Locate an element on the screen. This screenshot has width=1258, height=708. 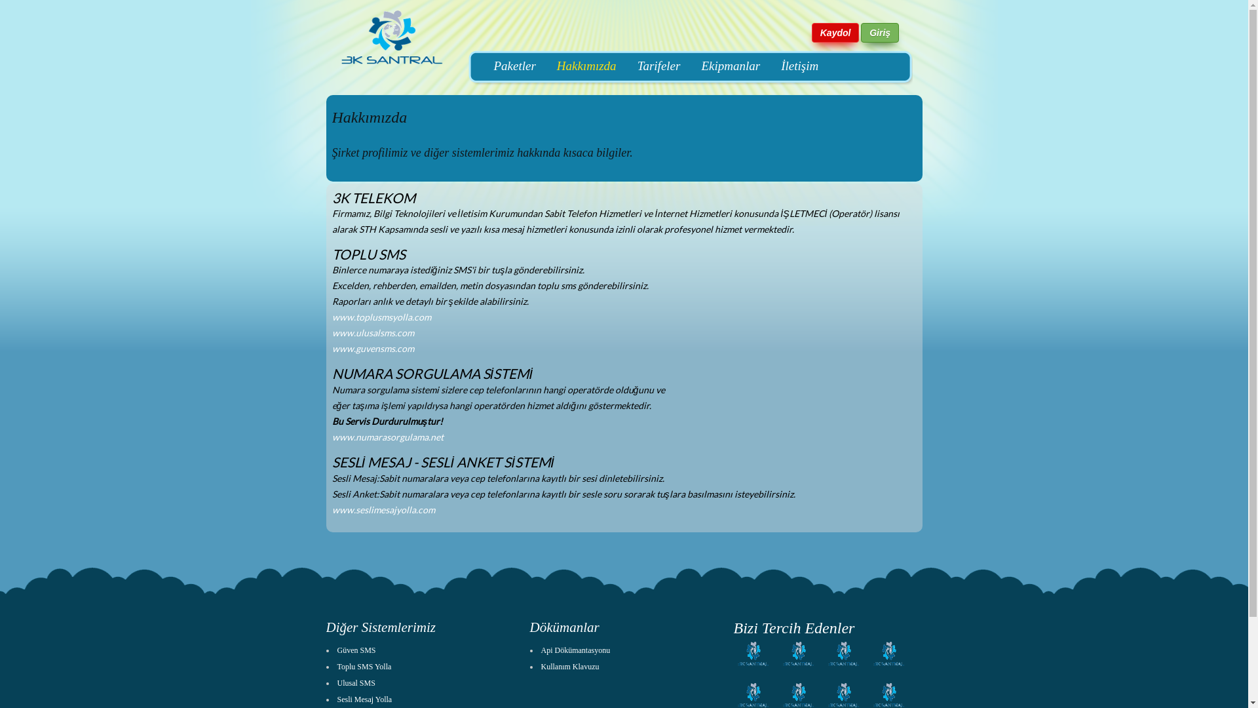
www.guvensms.com is located at coordinates (372, 349).